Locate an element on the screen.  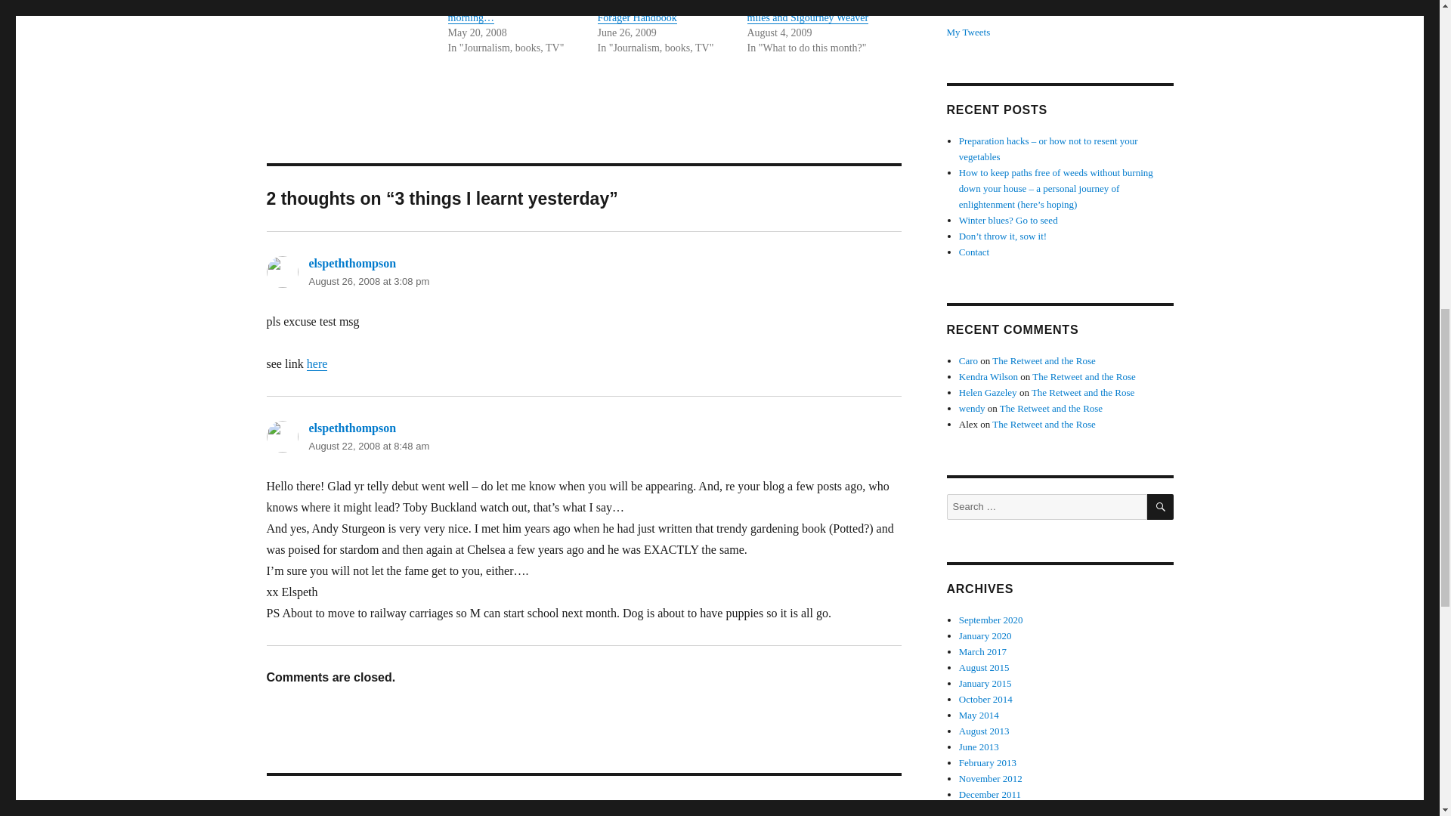
elspeththompson is located at coordinates (352, 263).